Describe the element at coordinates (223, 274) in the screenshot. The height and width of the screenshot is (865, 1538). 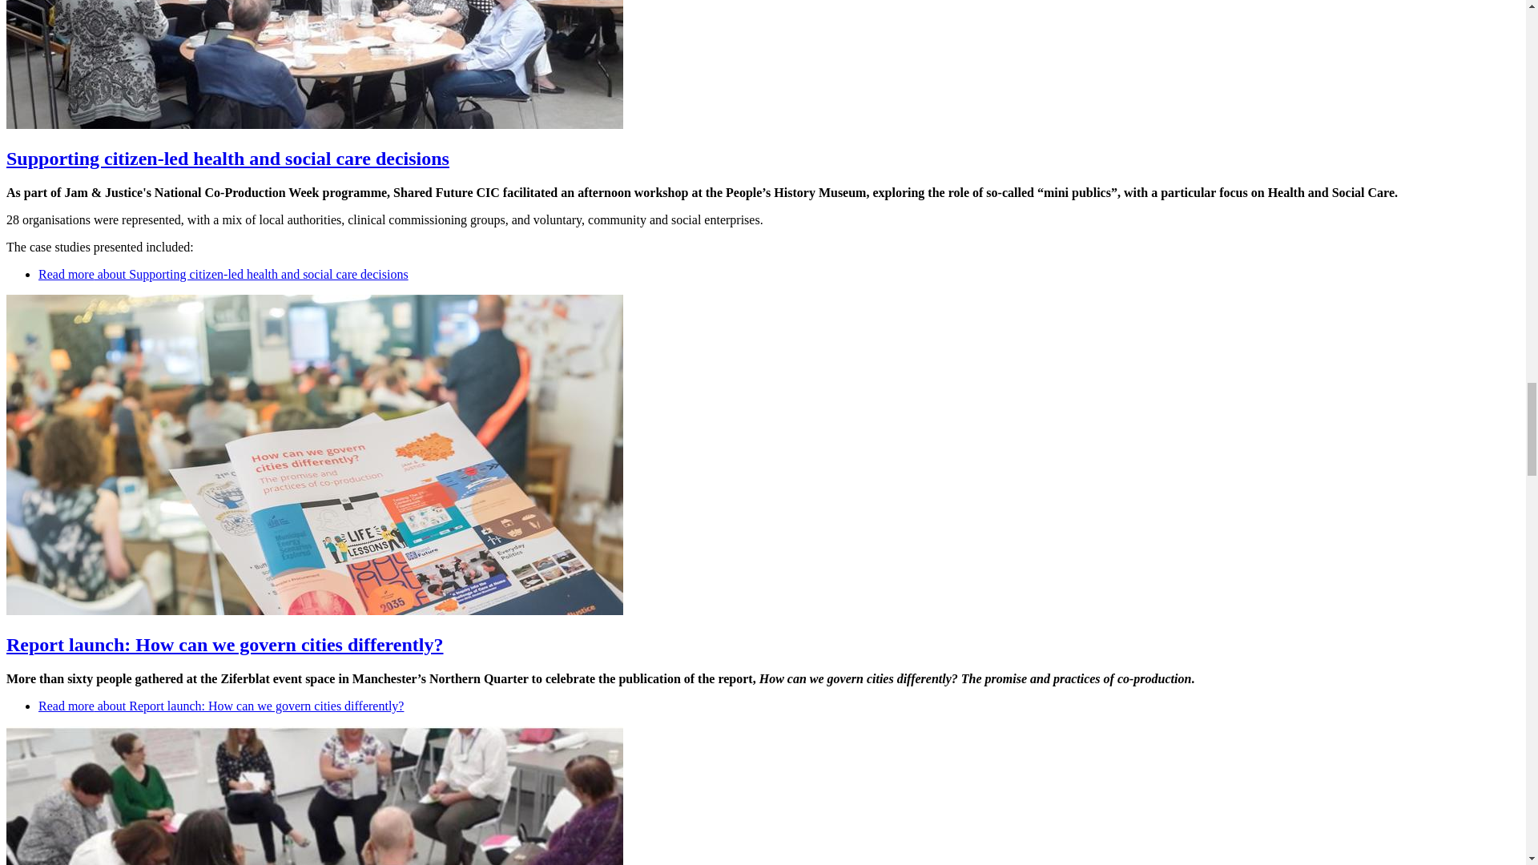
I see `Supporting citizen-led health and social care decisions` at that location.